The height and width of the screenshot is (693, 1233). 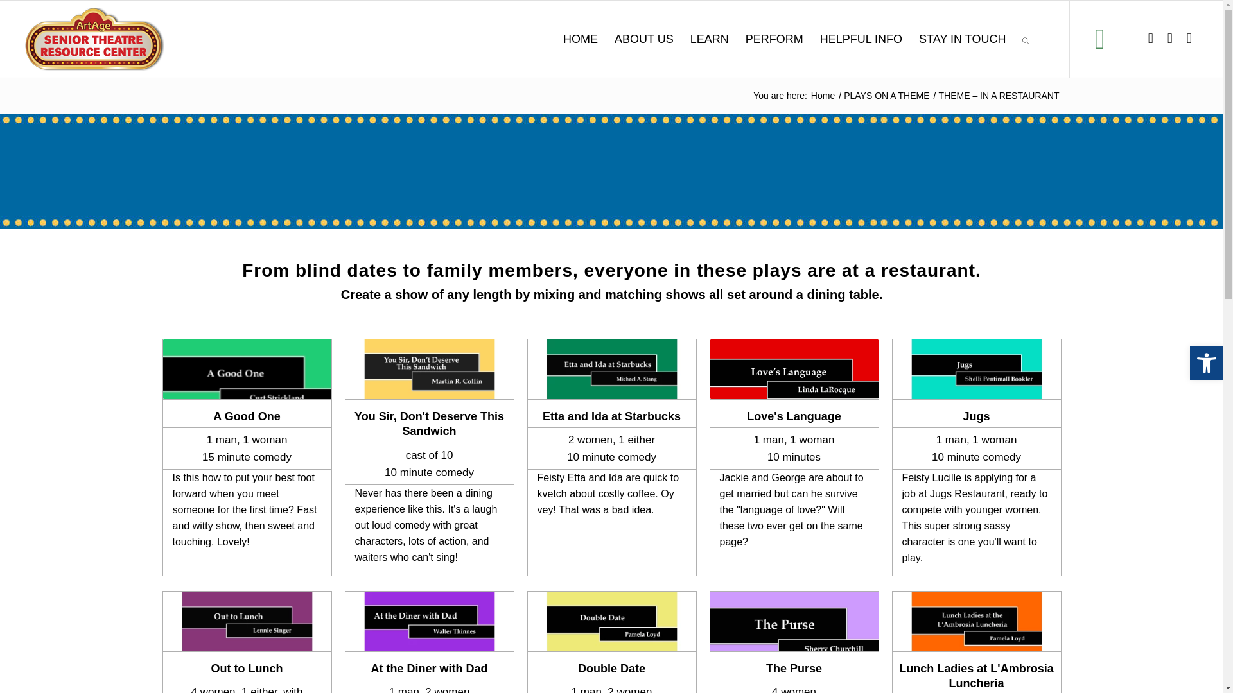 What do you see at coordinates (774, 38) in the screenshot?
I see `PERFORM` at bounding box center [774, 38].